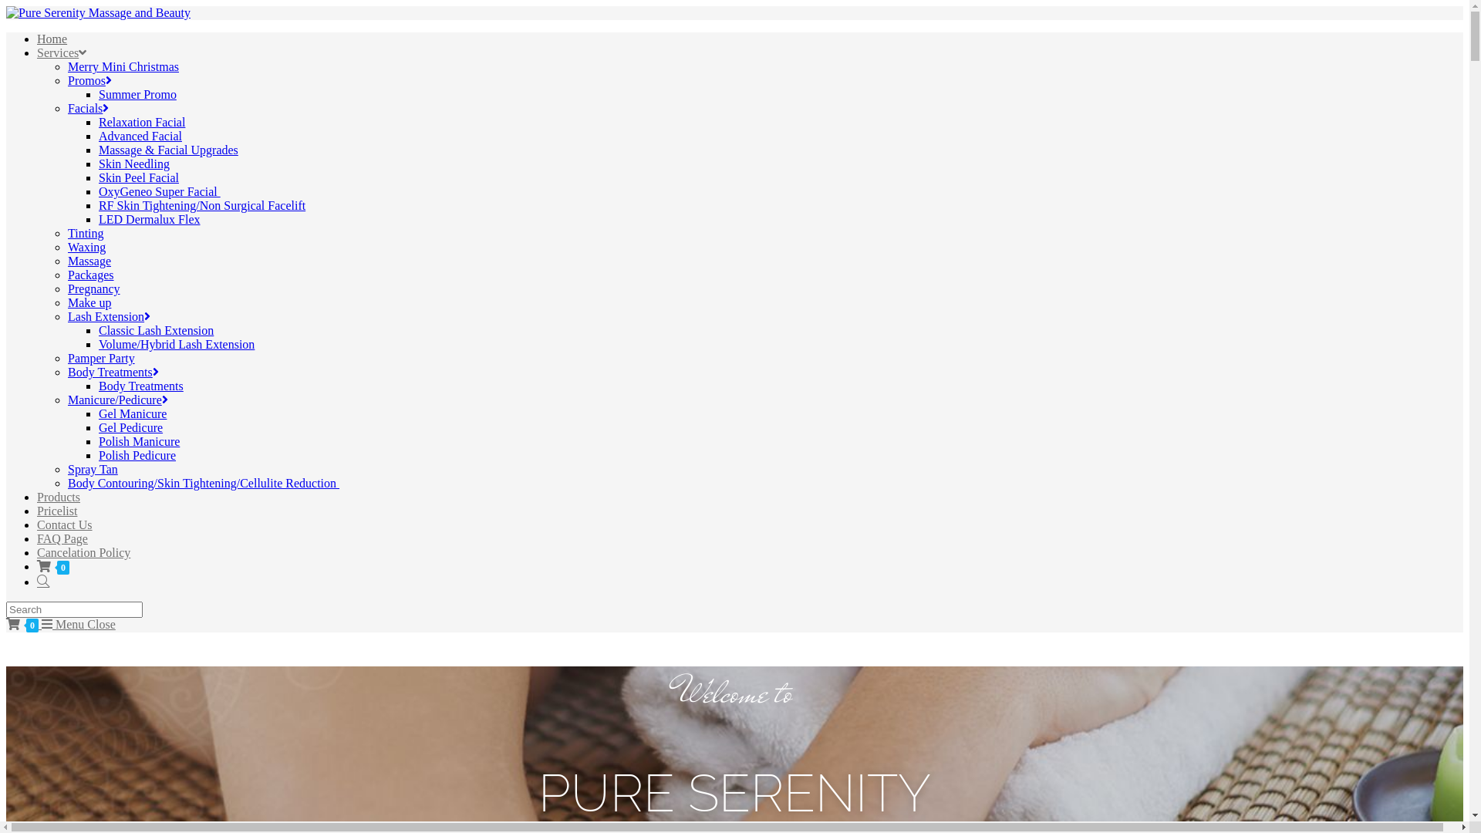 This screenshot has width=1481, height=833. Describe the element at coordinates (110, 316) in the screenshot. I see `Lash Extension` at that location.